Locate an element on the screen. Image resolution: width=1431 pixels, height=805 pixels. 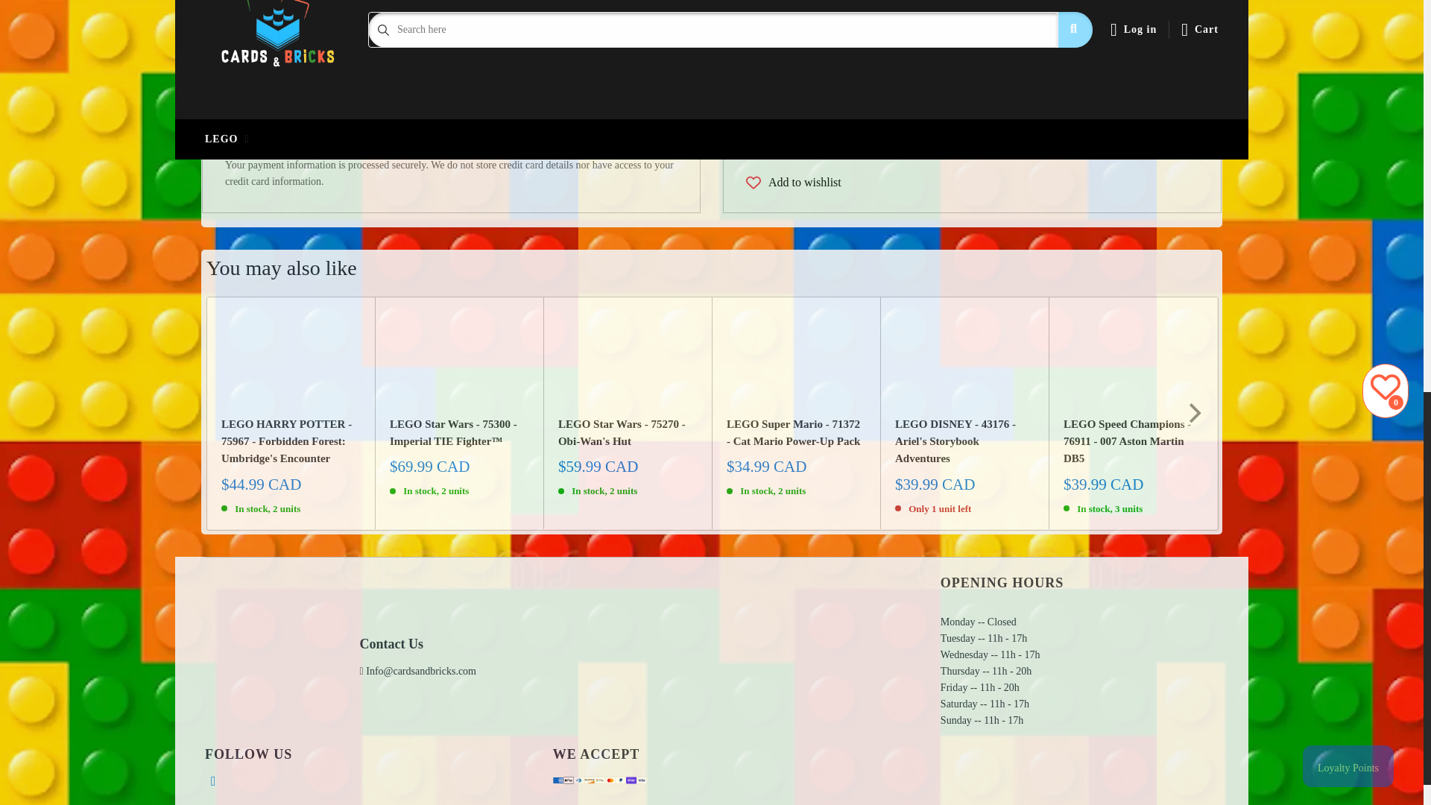
American Express is located at coordinates (238, 146).